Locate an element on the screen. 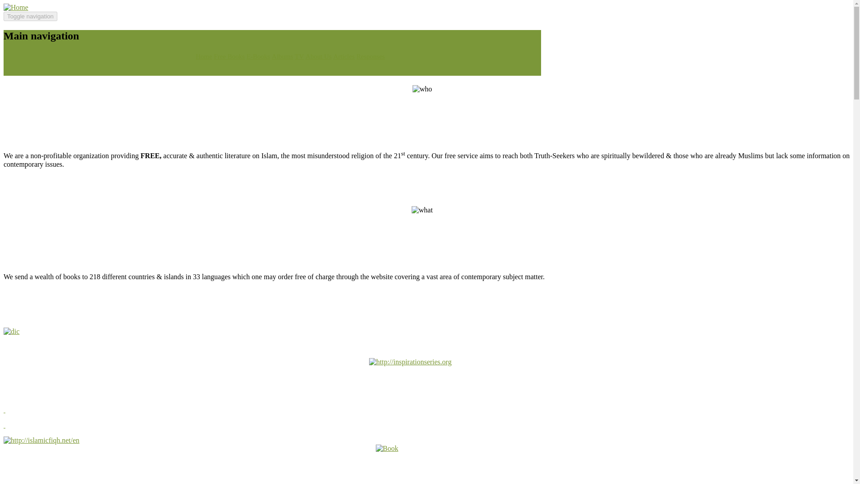 The width and height of the screenshot is (860, 484). Articles is located at coordinates (344, 56).